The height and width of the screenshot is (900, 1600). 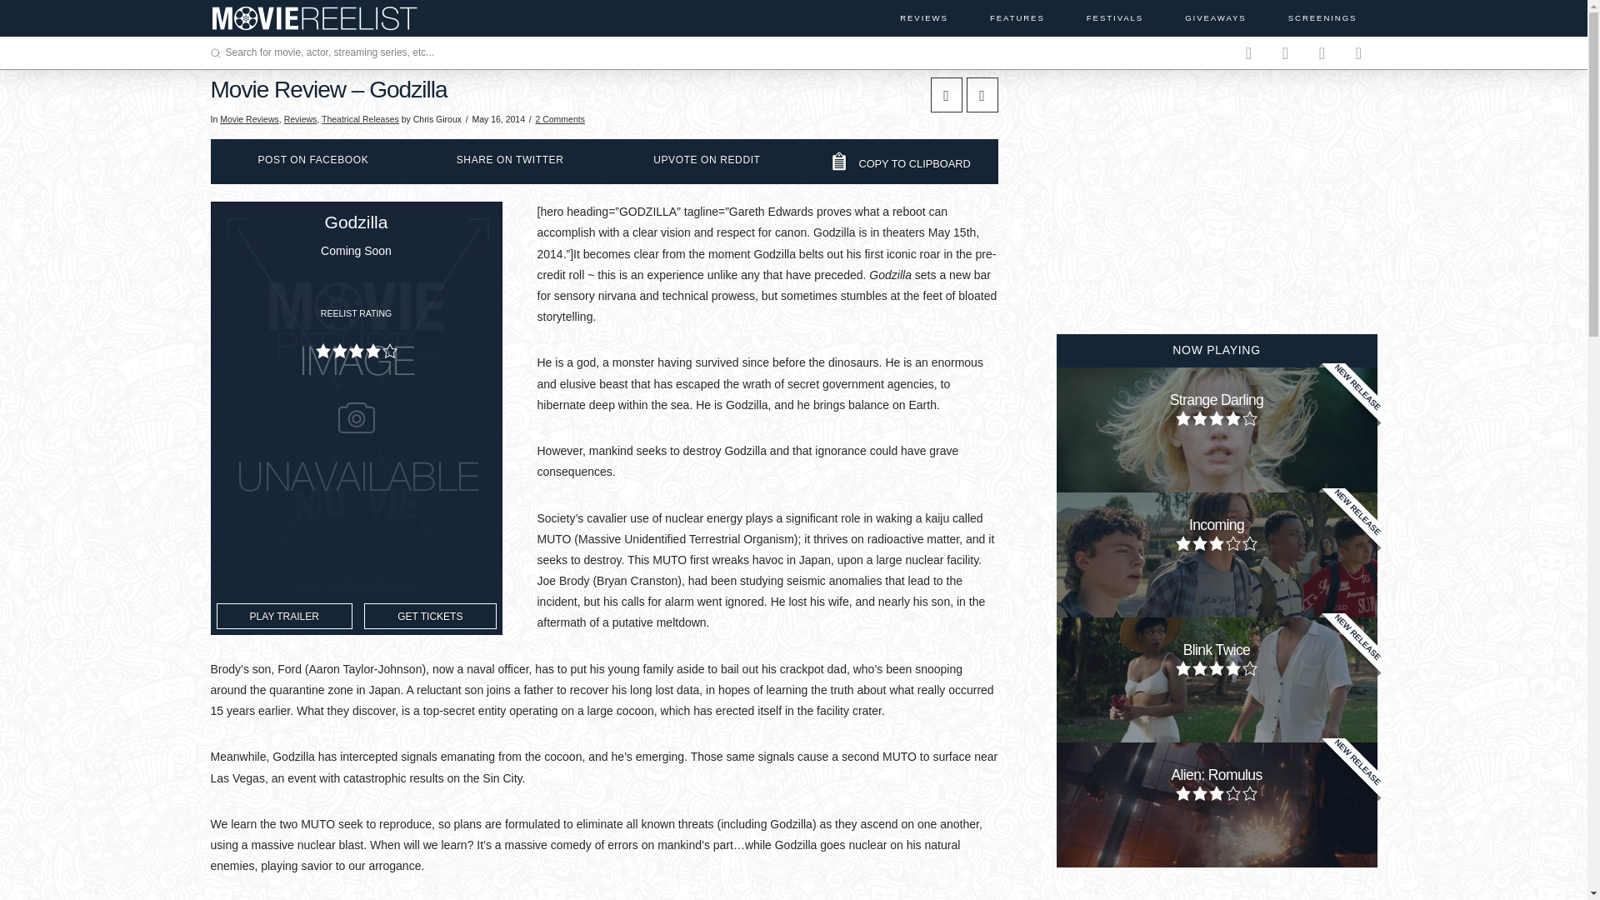 What do you see at coordinates (1214, 18) in the screenshot?
I see `GIVEAWAYS` at bounding box center [1214, 18].